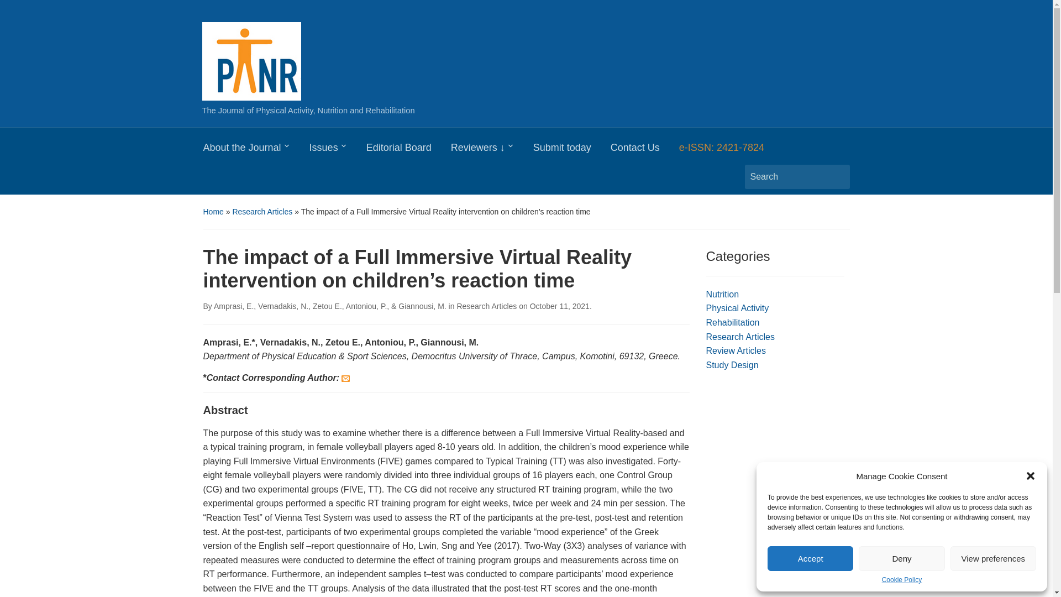  I want to click on View preferences, so click(994, 558).